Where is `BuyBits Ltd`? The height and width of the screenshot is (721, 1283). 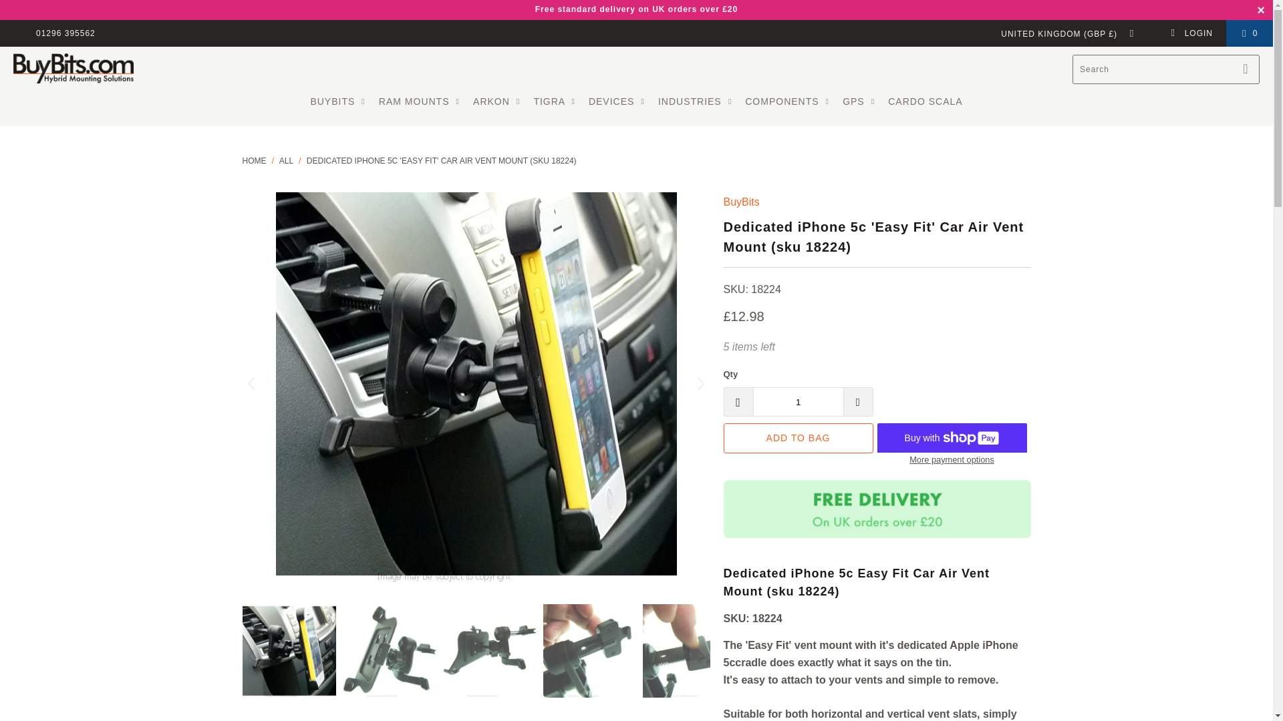 BuyBits Ltd is located at coordinates (73, 69).